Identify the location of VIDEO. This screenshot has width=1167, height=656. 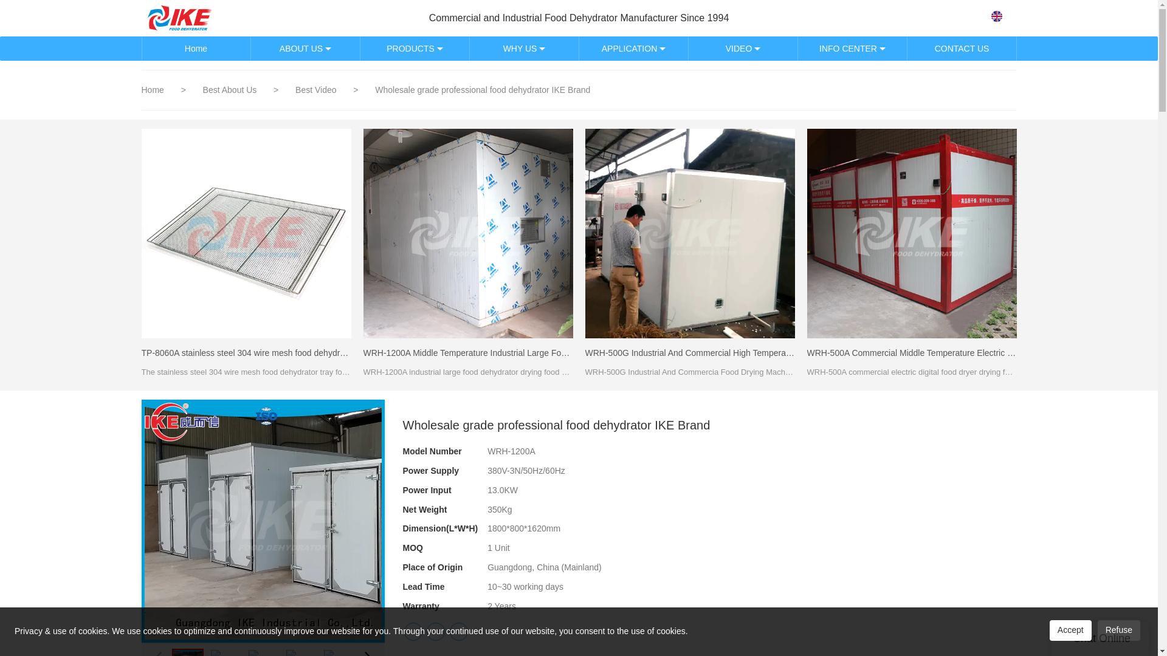
(743, 49).